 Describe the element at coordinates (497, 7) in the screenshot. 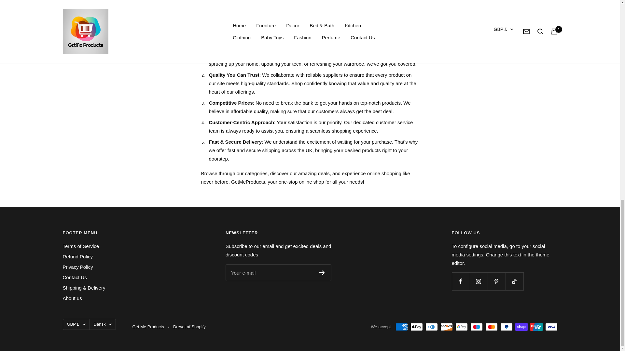

I see `DKK` at that location.